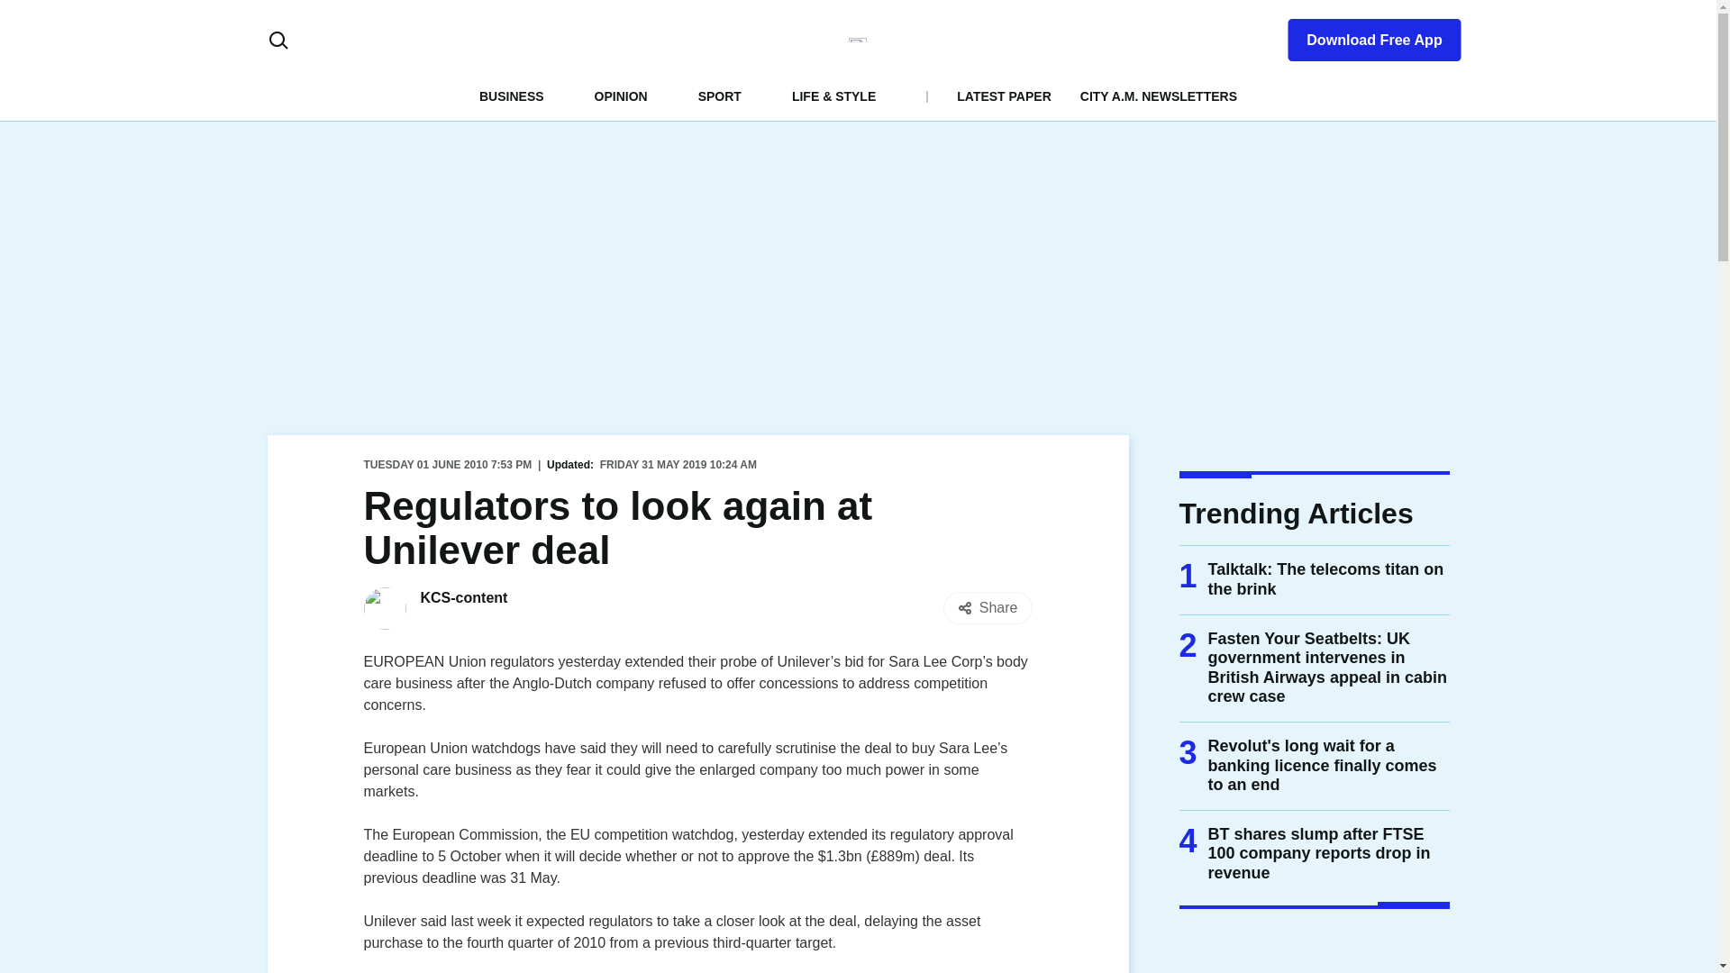 This screenshot has height=973, width=1730. Describe the element at coordinates (621, 95) in the screenshot. I see `OPINION` at that location.